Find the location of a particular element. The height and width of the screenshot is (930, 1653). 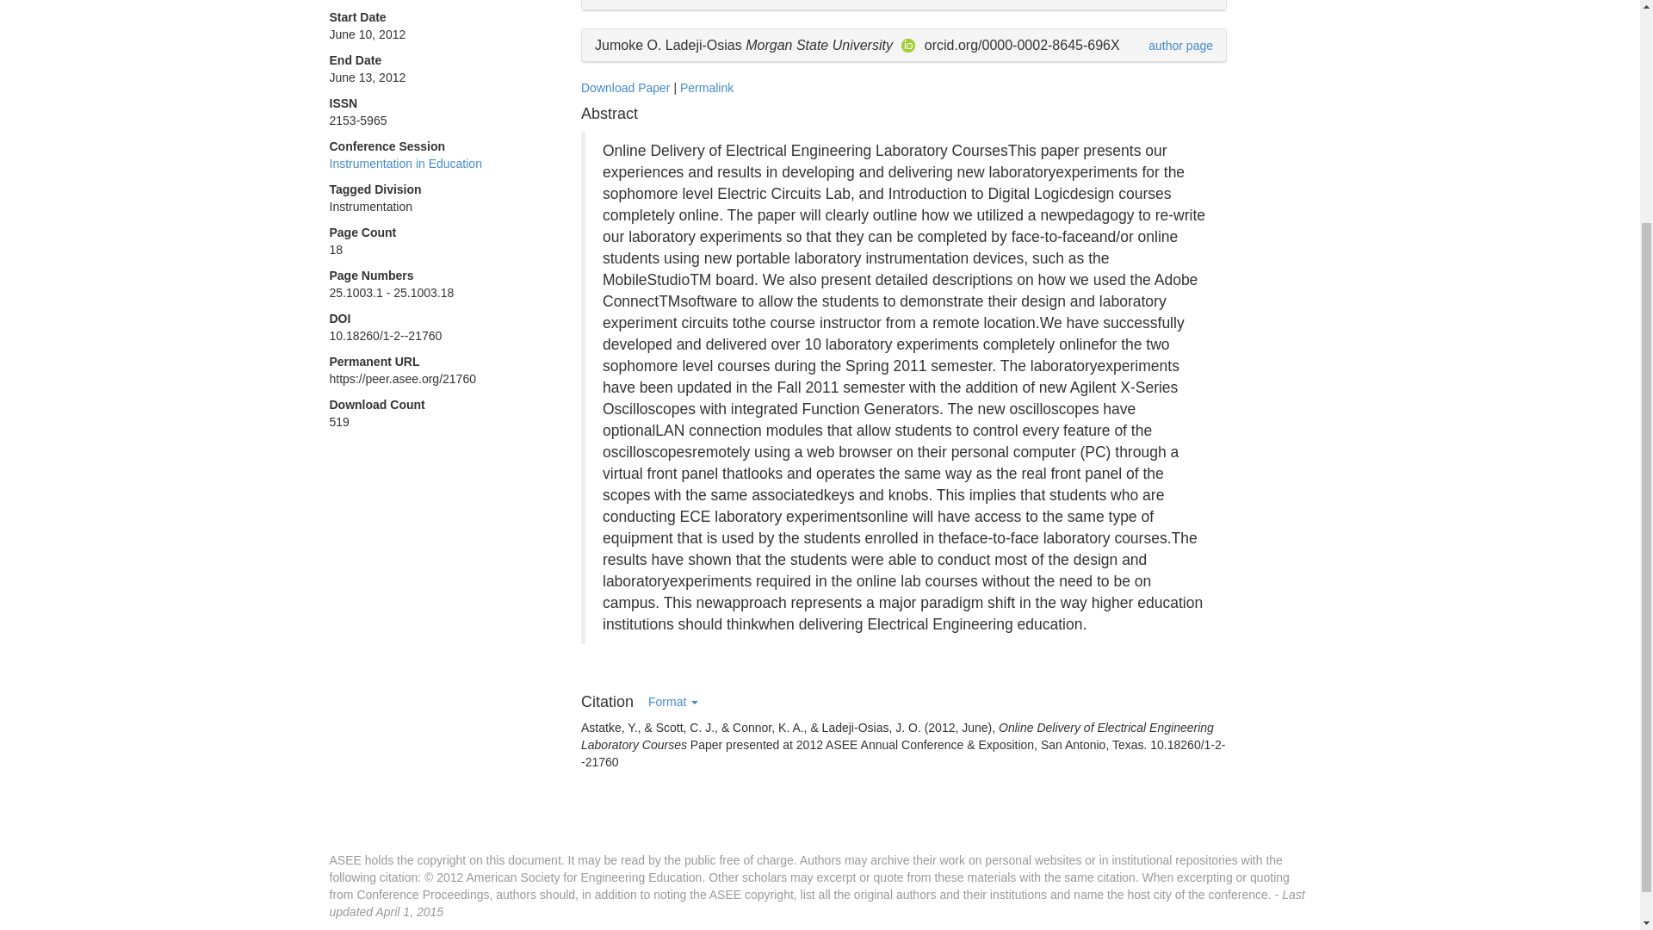

Permalink is located at coordinates (706, 88).